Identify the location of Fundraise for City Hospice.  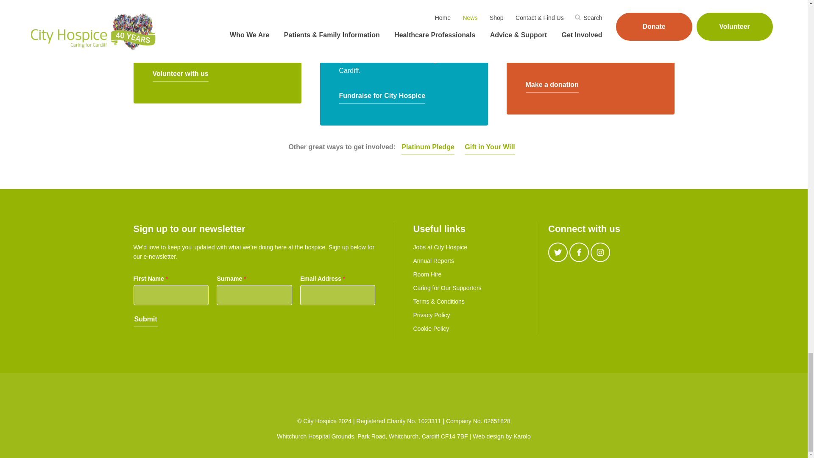
(382, 97).